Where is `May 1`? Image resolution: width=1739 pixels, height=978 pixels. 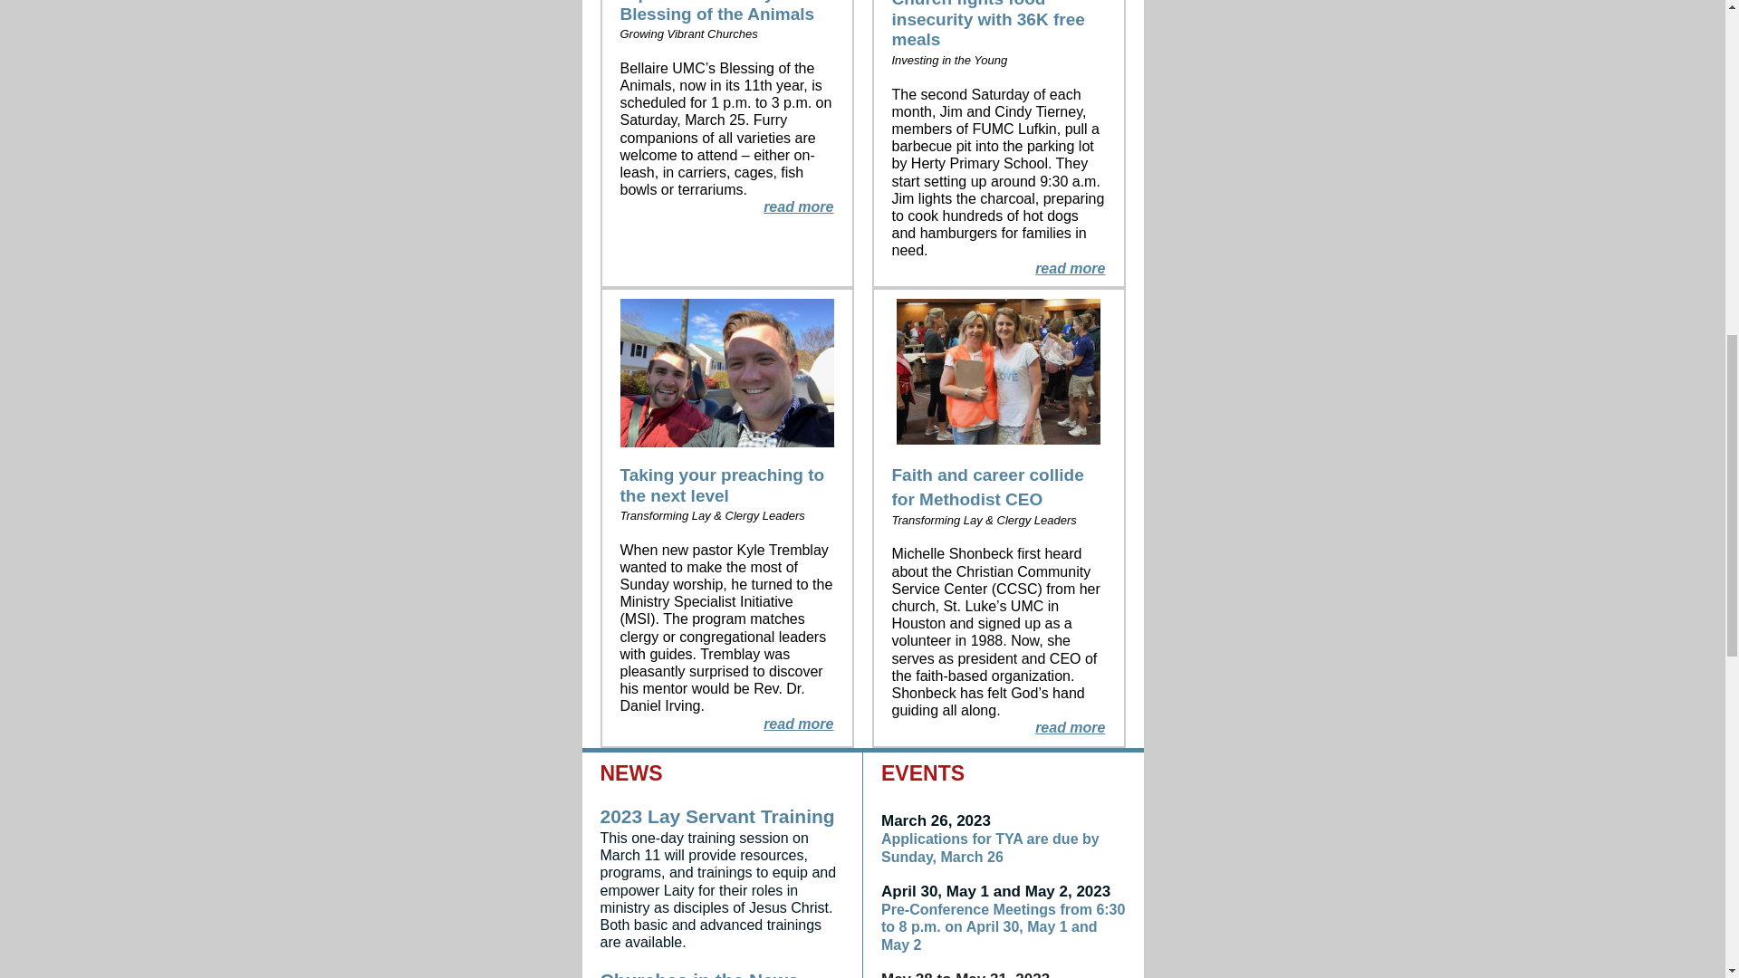
May 1 is located at coordinates (1047, 927).